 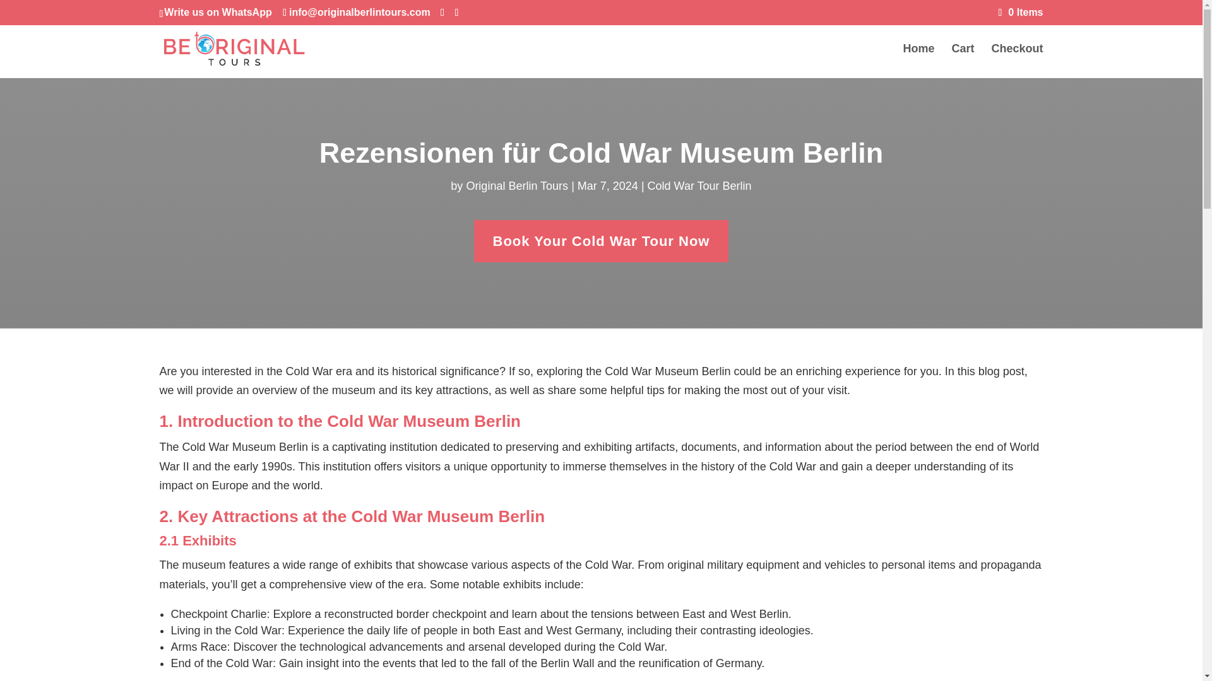 I want to click on Posts by Original Berlin Tours, so click(x=516, y=185).